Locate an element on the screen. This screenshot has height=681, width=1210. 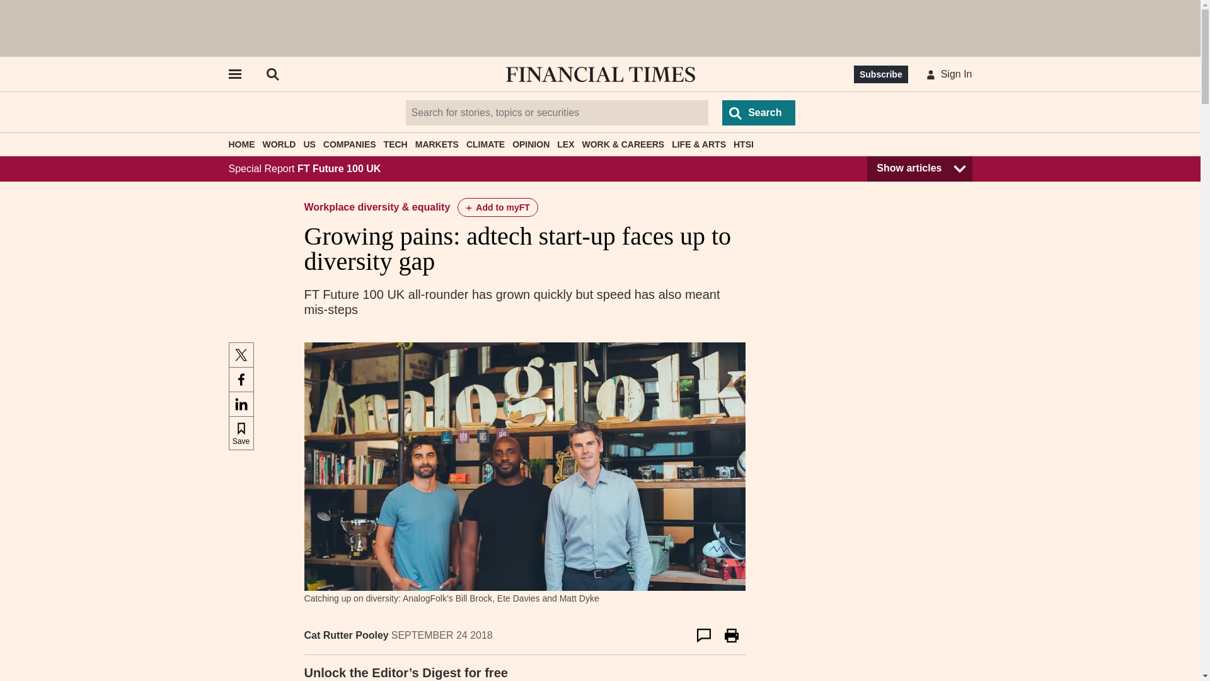
Advertisement is located at coordinates (601, 28).